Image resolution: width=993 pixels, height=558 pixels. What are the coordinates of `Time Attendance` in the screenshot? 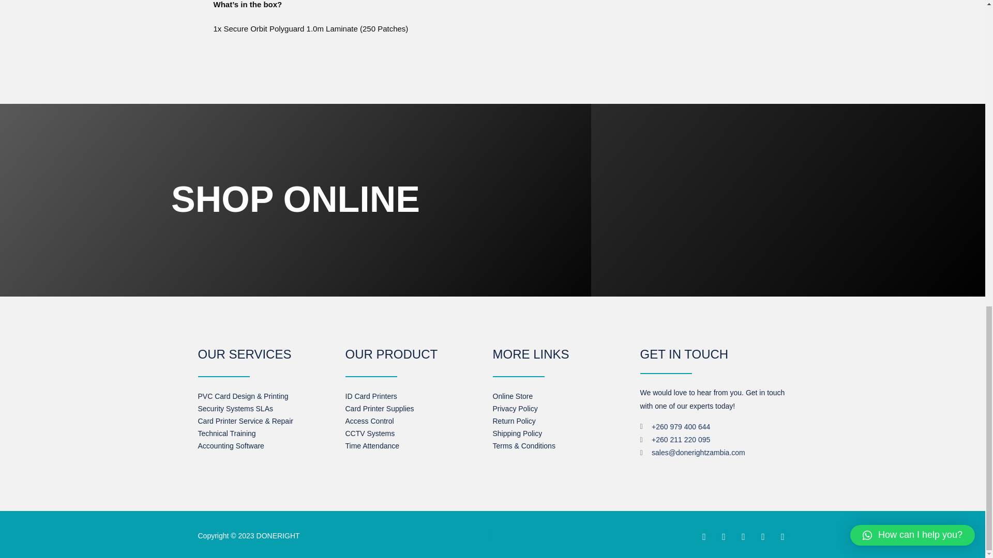 It's located at (372, 445).